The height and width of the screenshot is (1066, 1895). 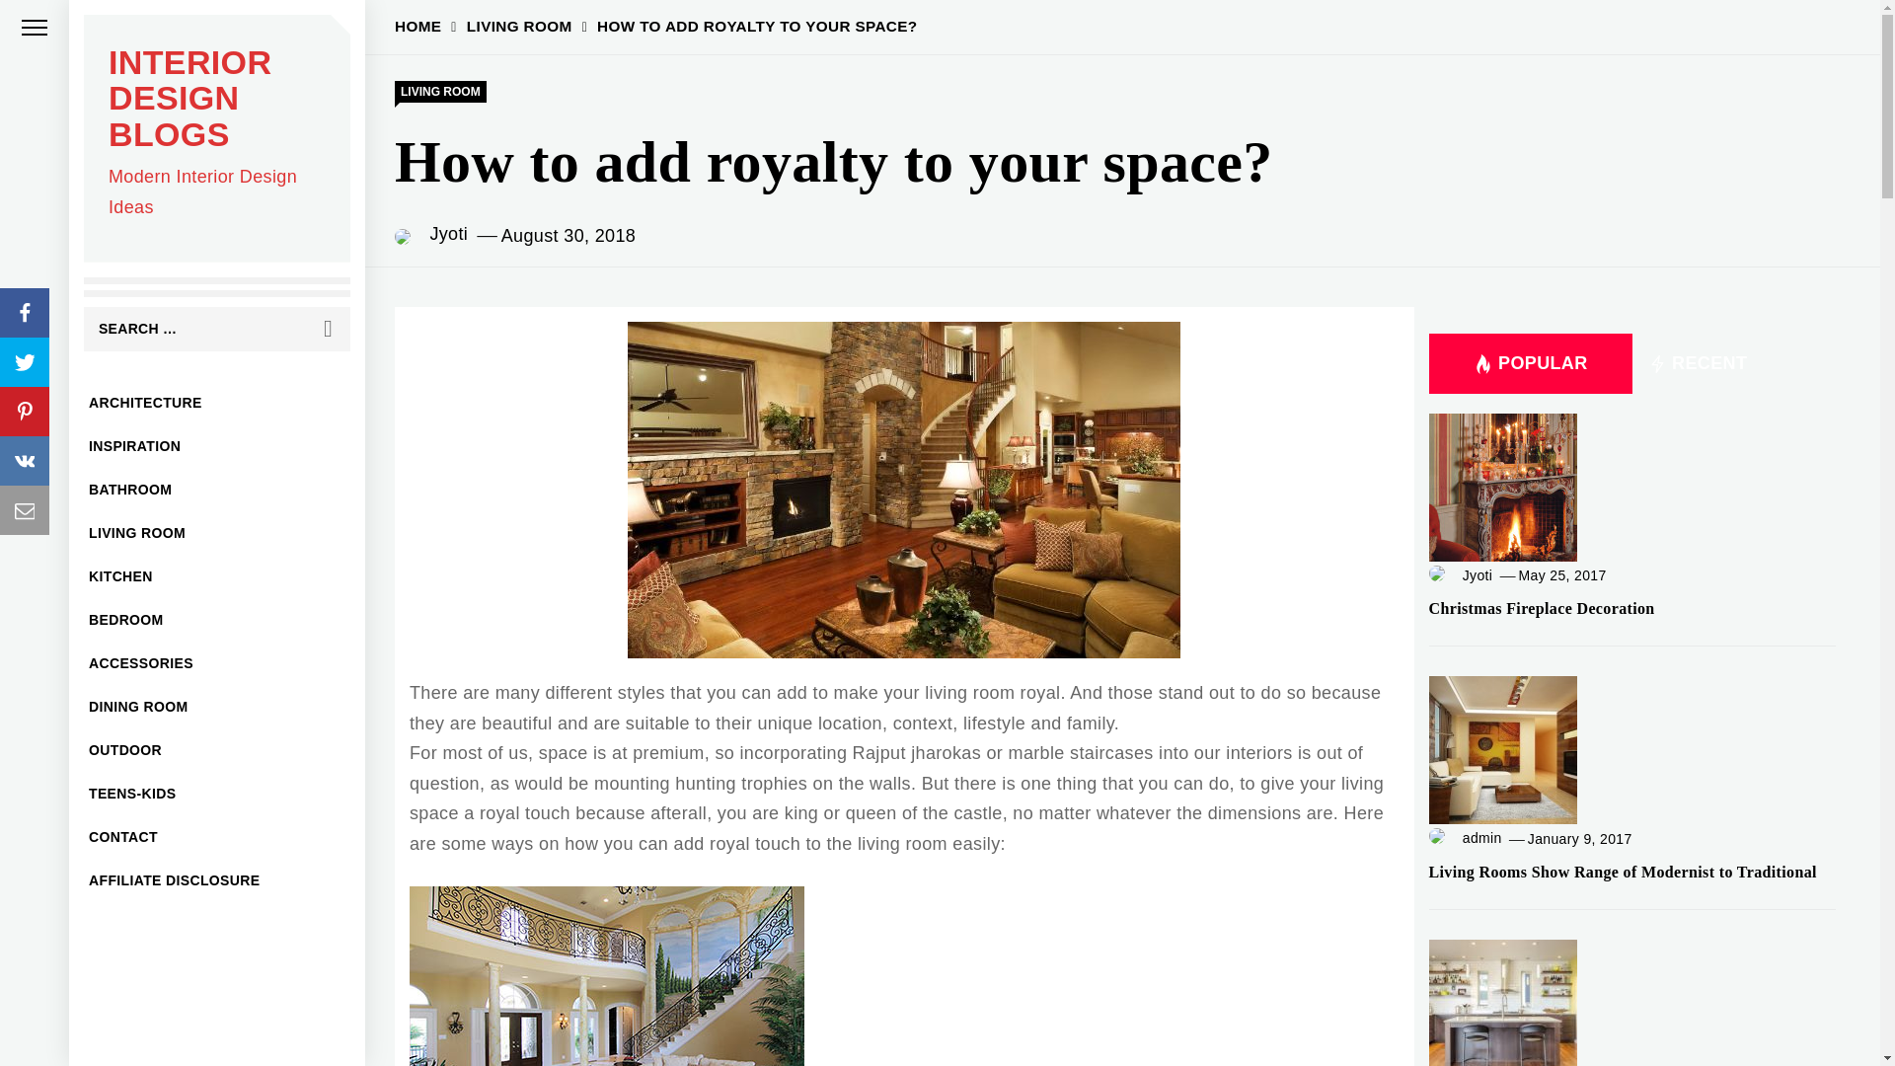 What do you see at coordinates (328, 330) in the screenshot?
I see `Search` at bounding box center [328, 330].